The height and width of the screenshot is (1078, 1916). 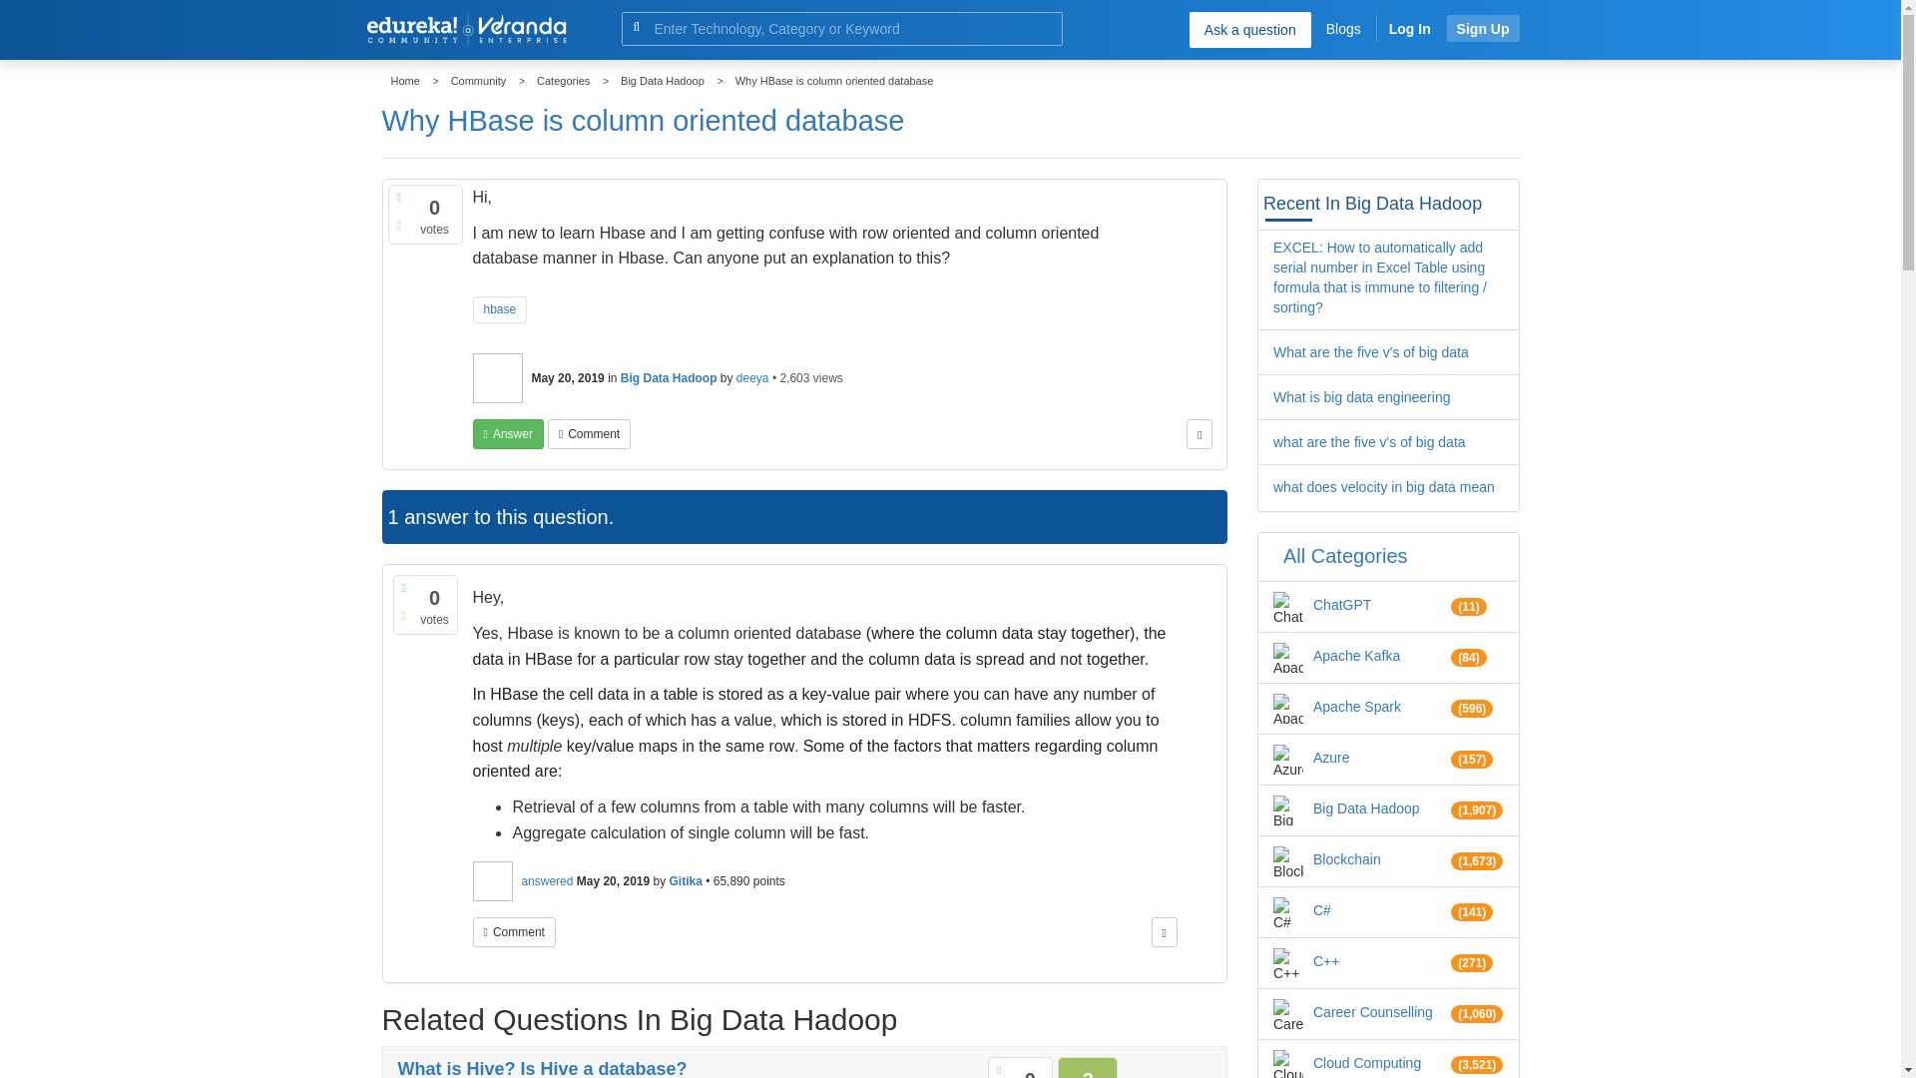 What do you see at coordinates (509, 434) in the screenshot?
I see `Answer this question` at bounding box center [509, 434].